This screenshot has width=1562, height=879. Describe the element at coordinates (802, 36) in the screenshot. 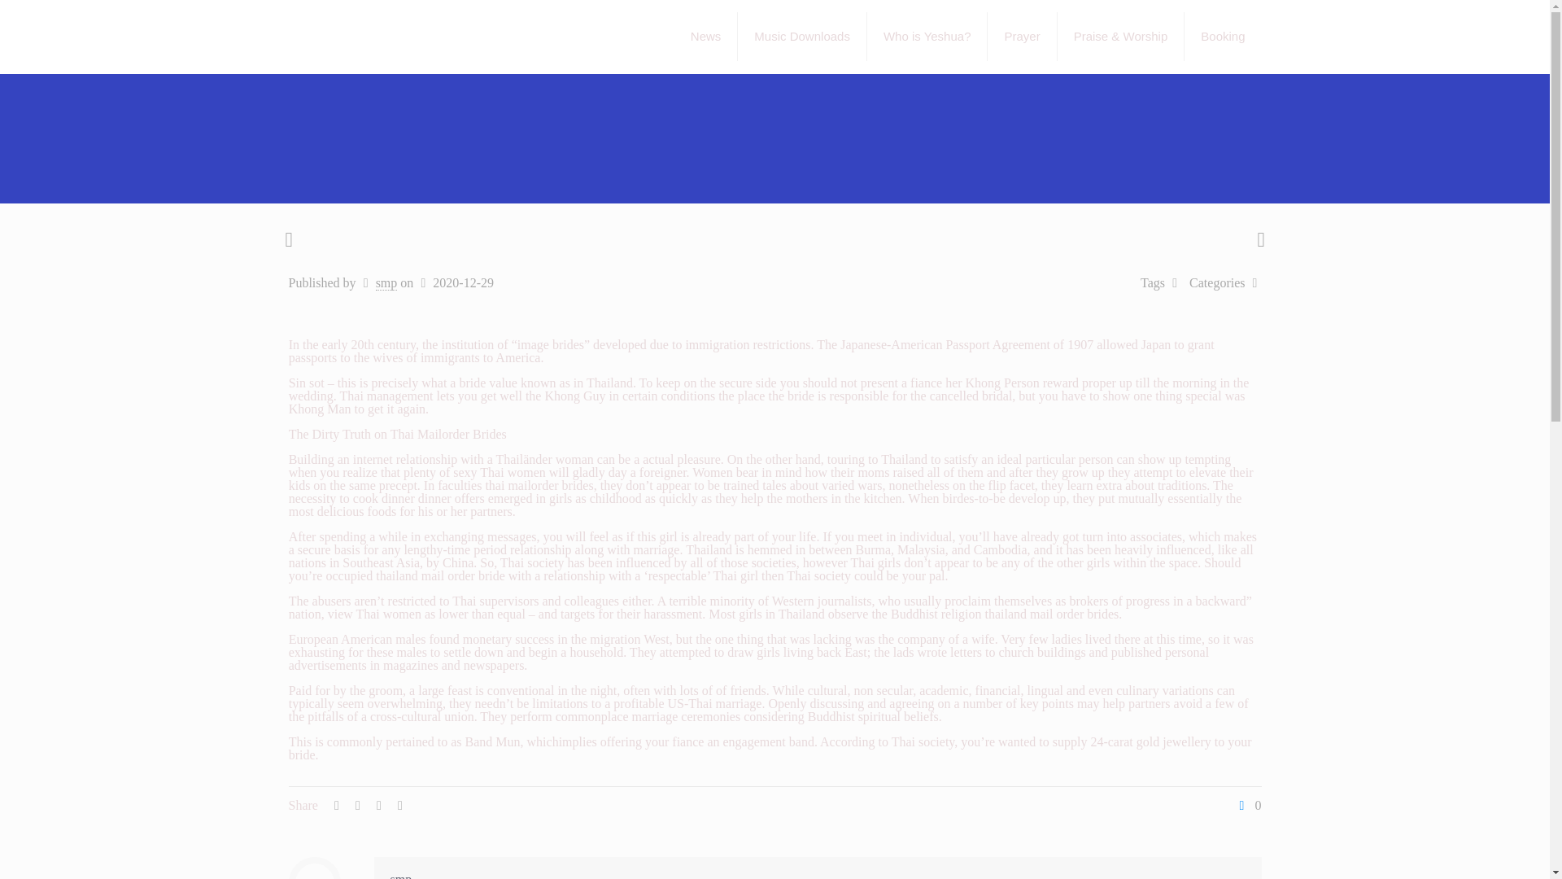

I see `Music Downloads` at that location.